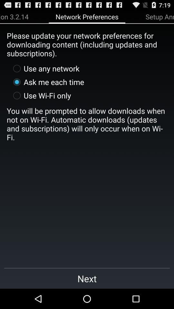 This screenshot has height=309, width=174. What do you see at coordinates (14, 16) in the screenshot?
I see `choose the item next to the network preferences item` at bounding box center [14, 16].